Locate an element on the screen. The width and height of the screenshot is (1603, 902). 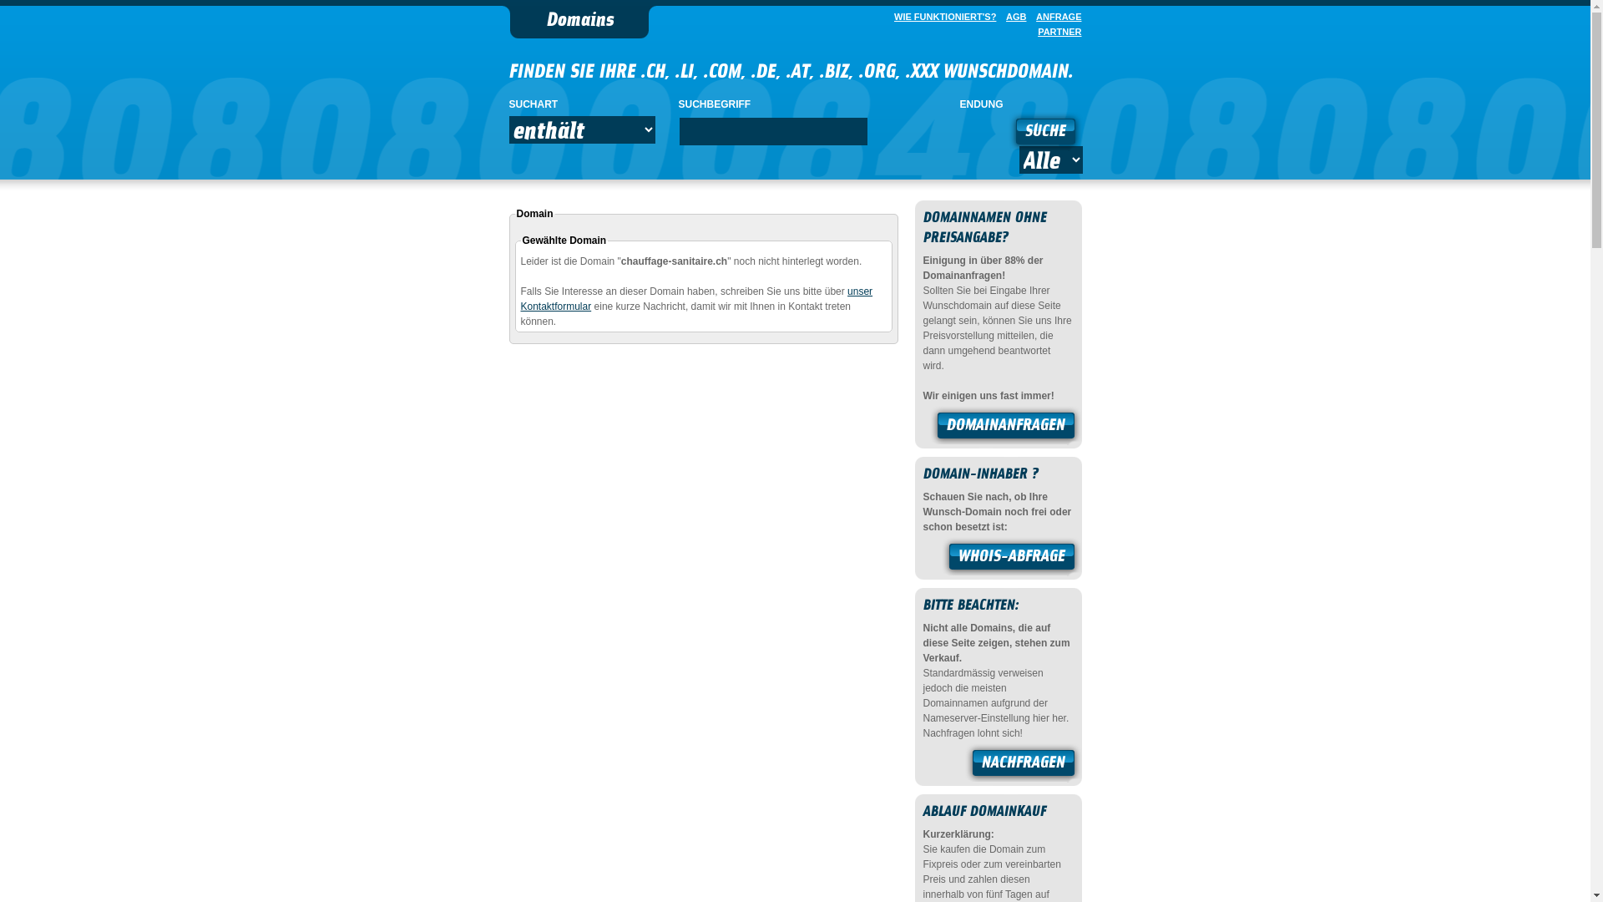
AGB is located at coordinates (1013, 17).